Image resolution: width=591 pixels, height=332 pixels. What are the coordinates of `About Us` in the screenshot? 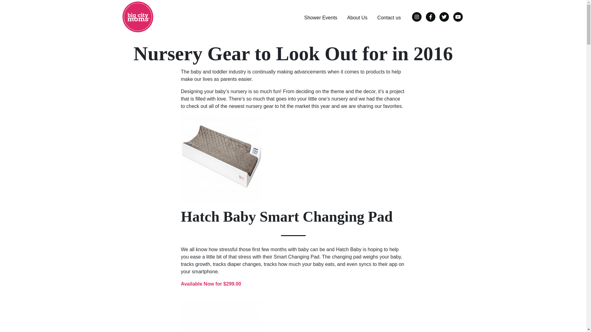 It's located at (357, 17).